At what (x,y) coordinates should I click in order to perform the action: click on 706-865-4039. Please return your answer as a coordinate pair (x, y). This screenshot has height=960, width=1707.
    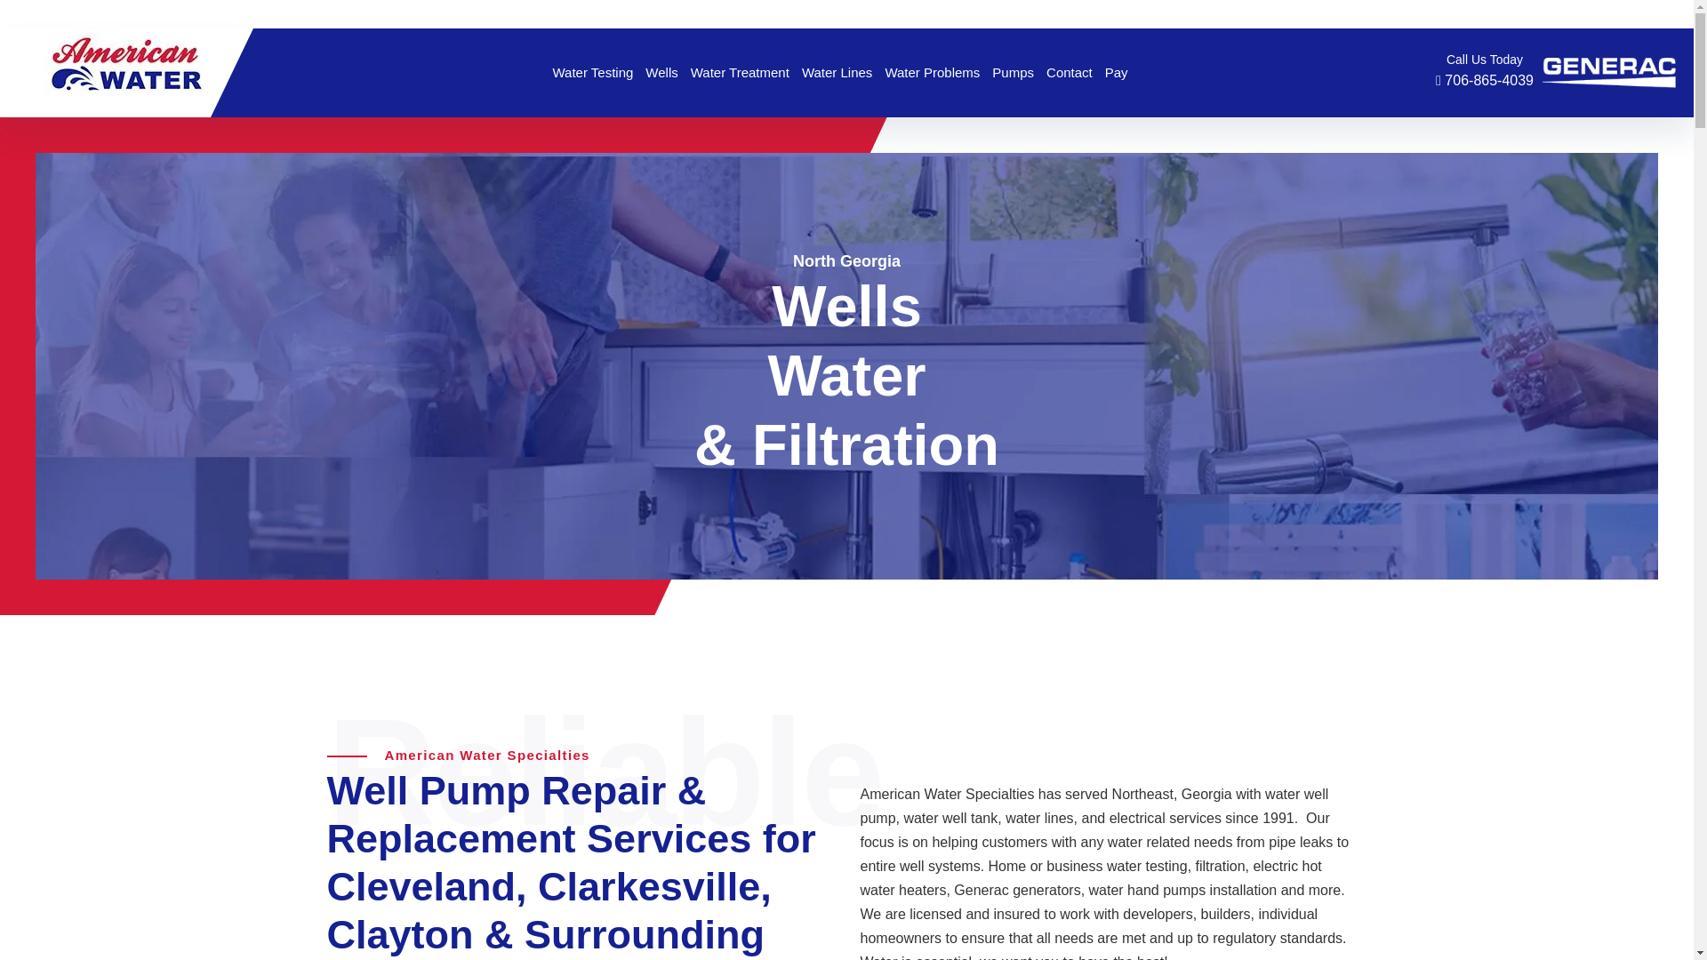
    Looking at the image, I should click on (1484, 80).